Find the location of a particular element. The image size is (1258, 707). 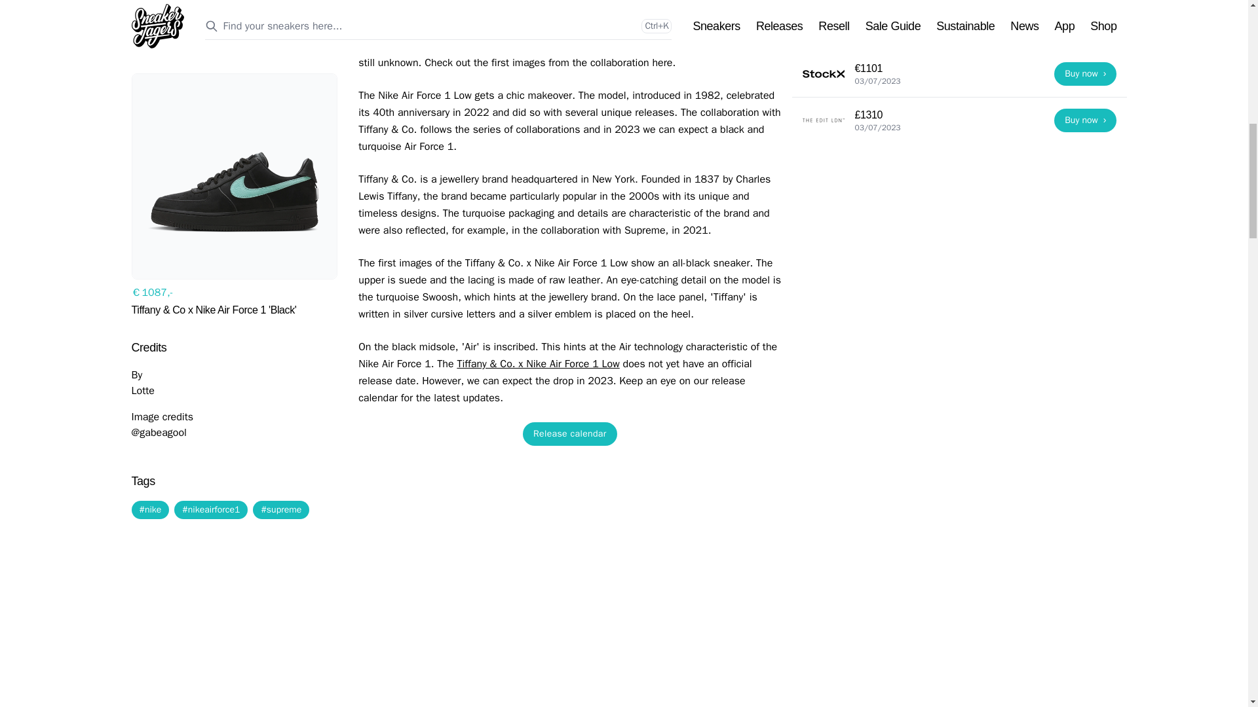

Release calendar is located at coordinates (570, 433).